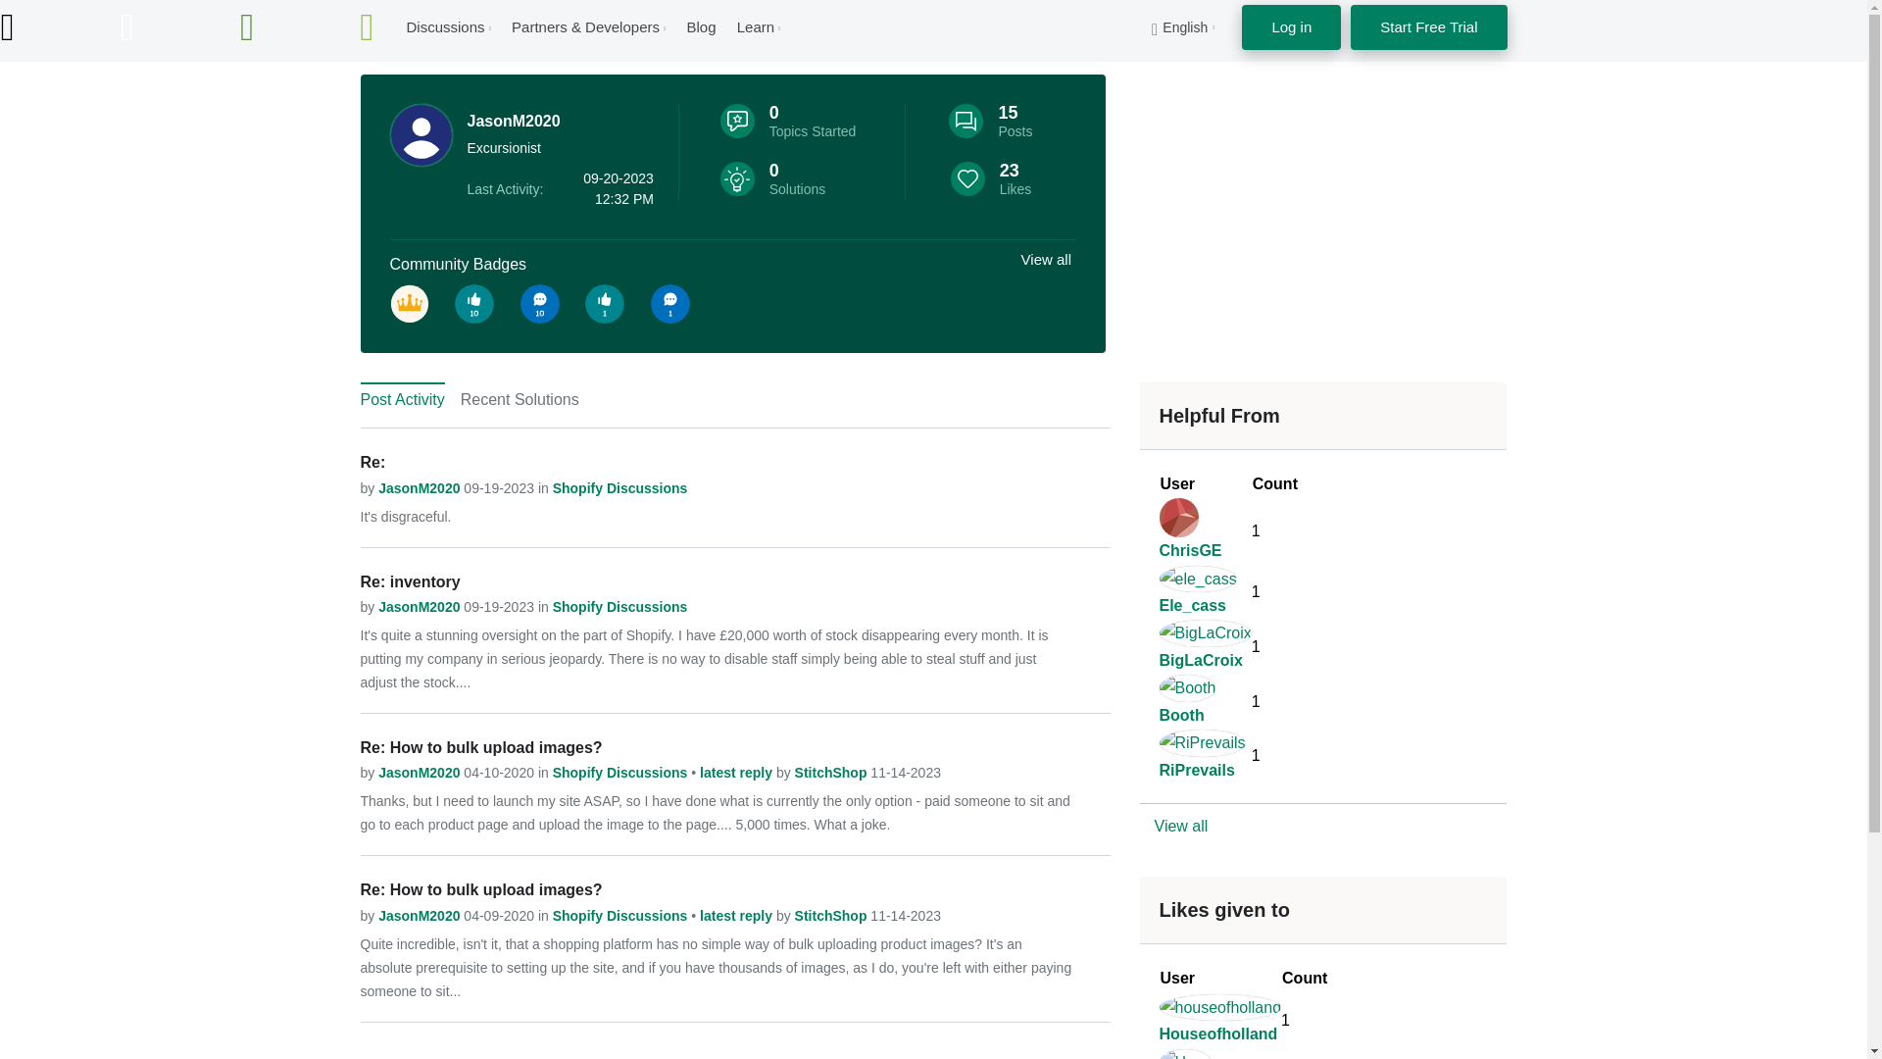 This screenshot has height=1059, width=1882. I want to click on Discussions, so click(445, 26).